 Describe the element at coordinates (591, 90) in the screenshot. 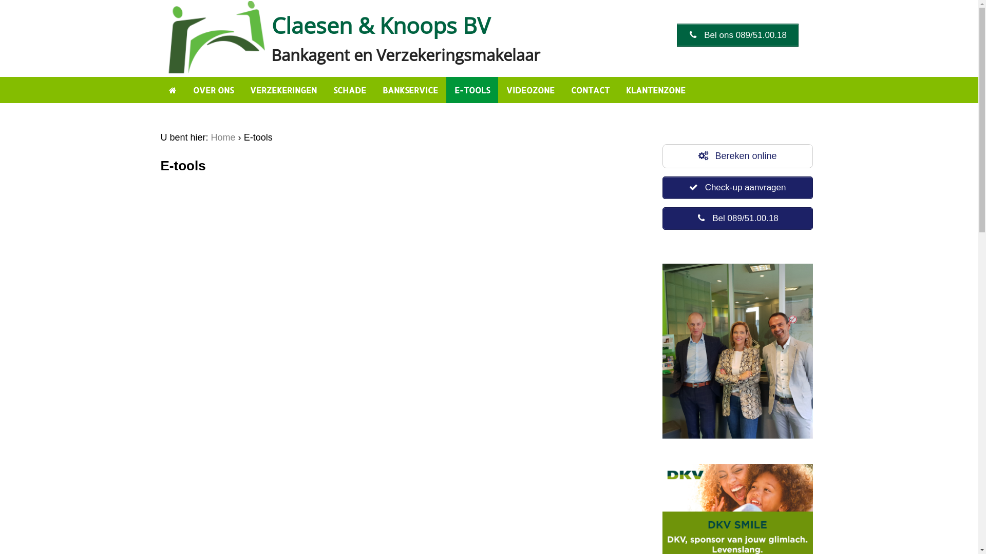

I see `CONTACT` at that location.